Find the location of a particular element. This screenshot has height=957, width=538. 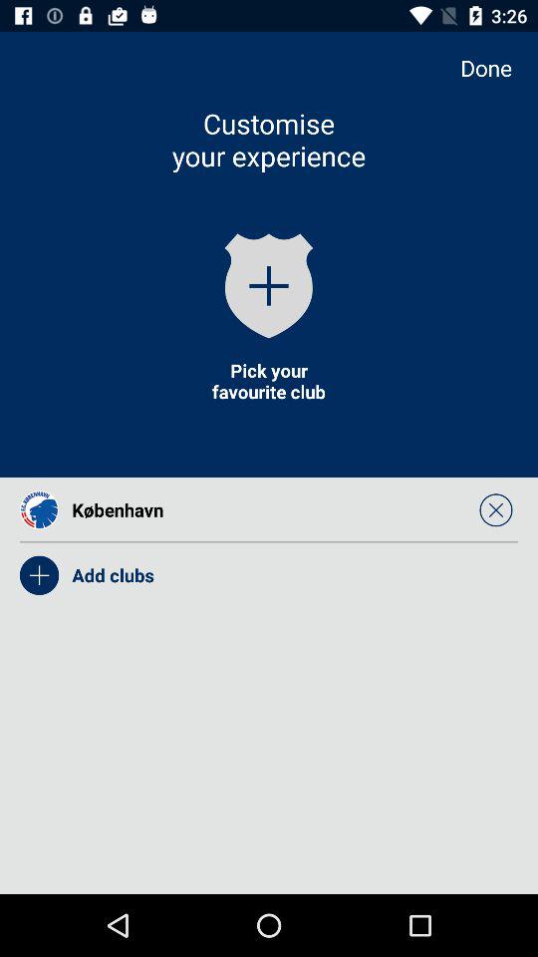

turn off the icon on the right is located at coordinates (496, 509).